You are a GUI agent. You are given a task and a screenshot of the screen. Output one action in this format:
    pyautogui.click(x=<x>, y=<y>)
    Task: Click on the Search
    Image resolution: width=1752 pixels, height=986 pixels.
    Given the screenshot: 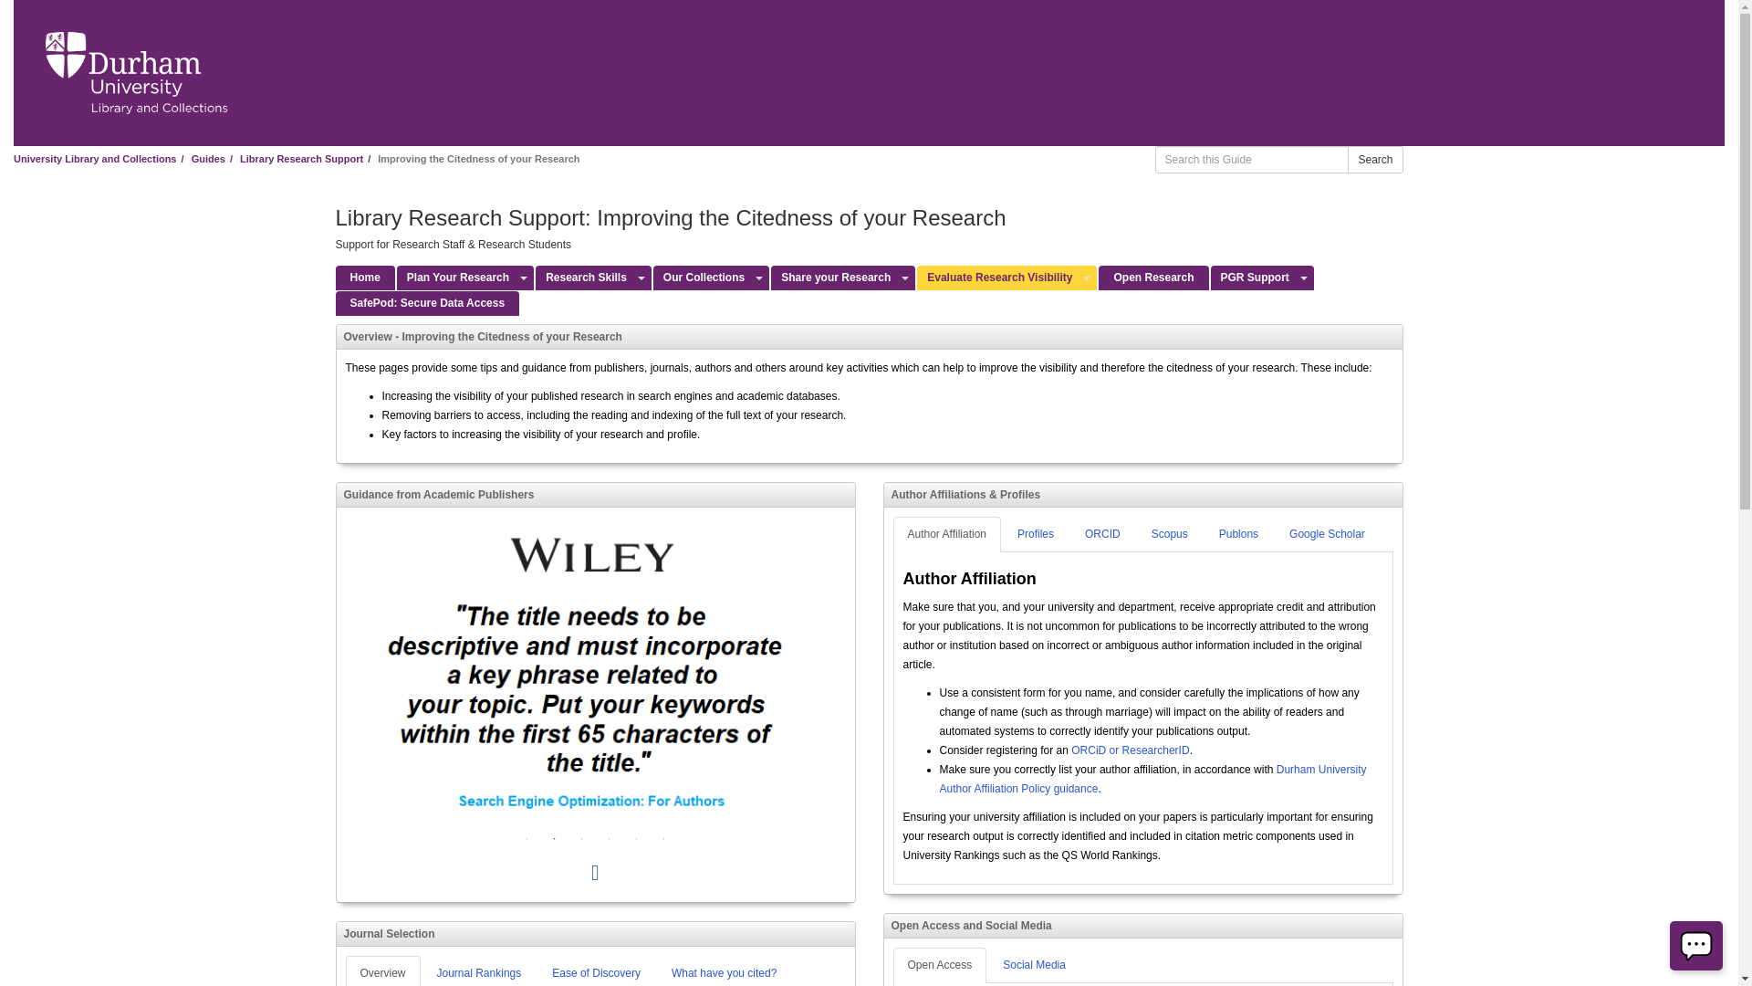 What is the action you would take?
    pyautogui.click(x=1374, y=159)
    